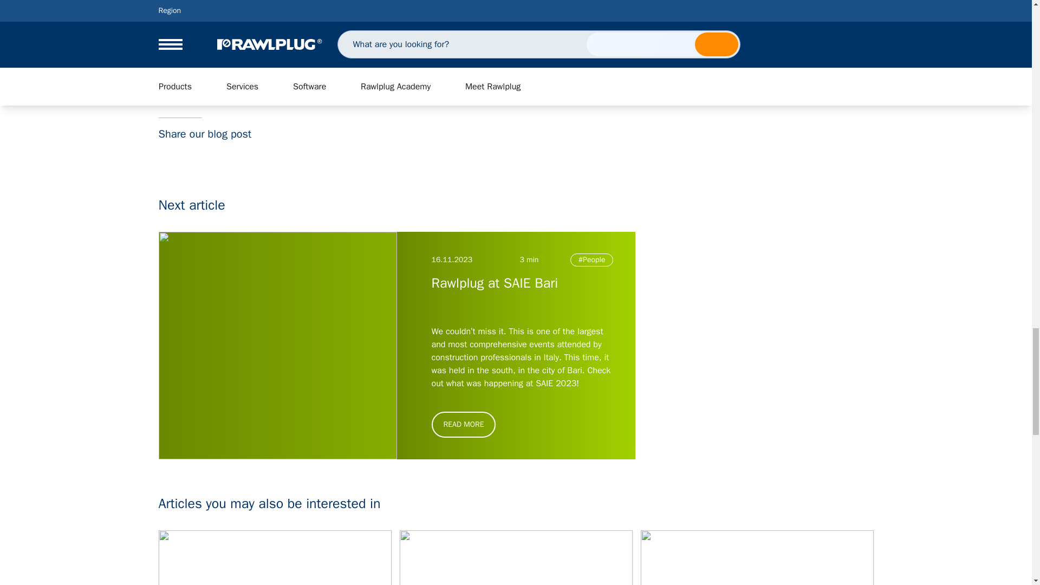 The width and height of the screenshot is (1040, 585). What do you see at coordinates (191, 154) in the screenshot?
I see `facebook` at bounding box center [191, 154].